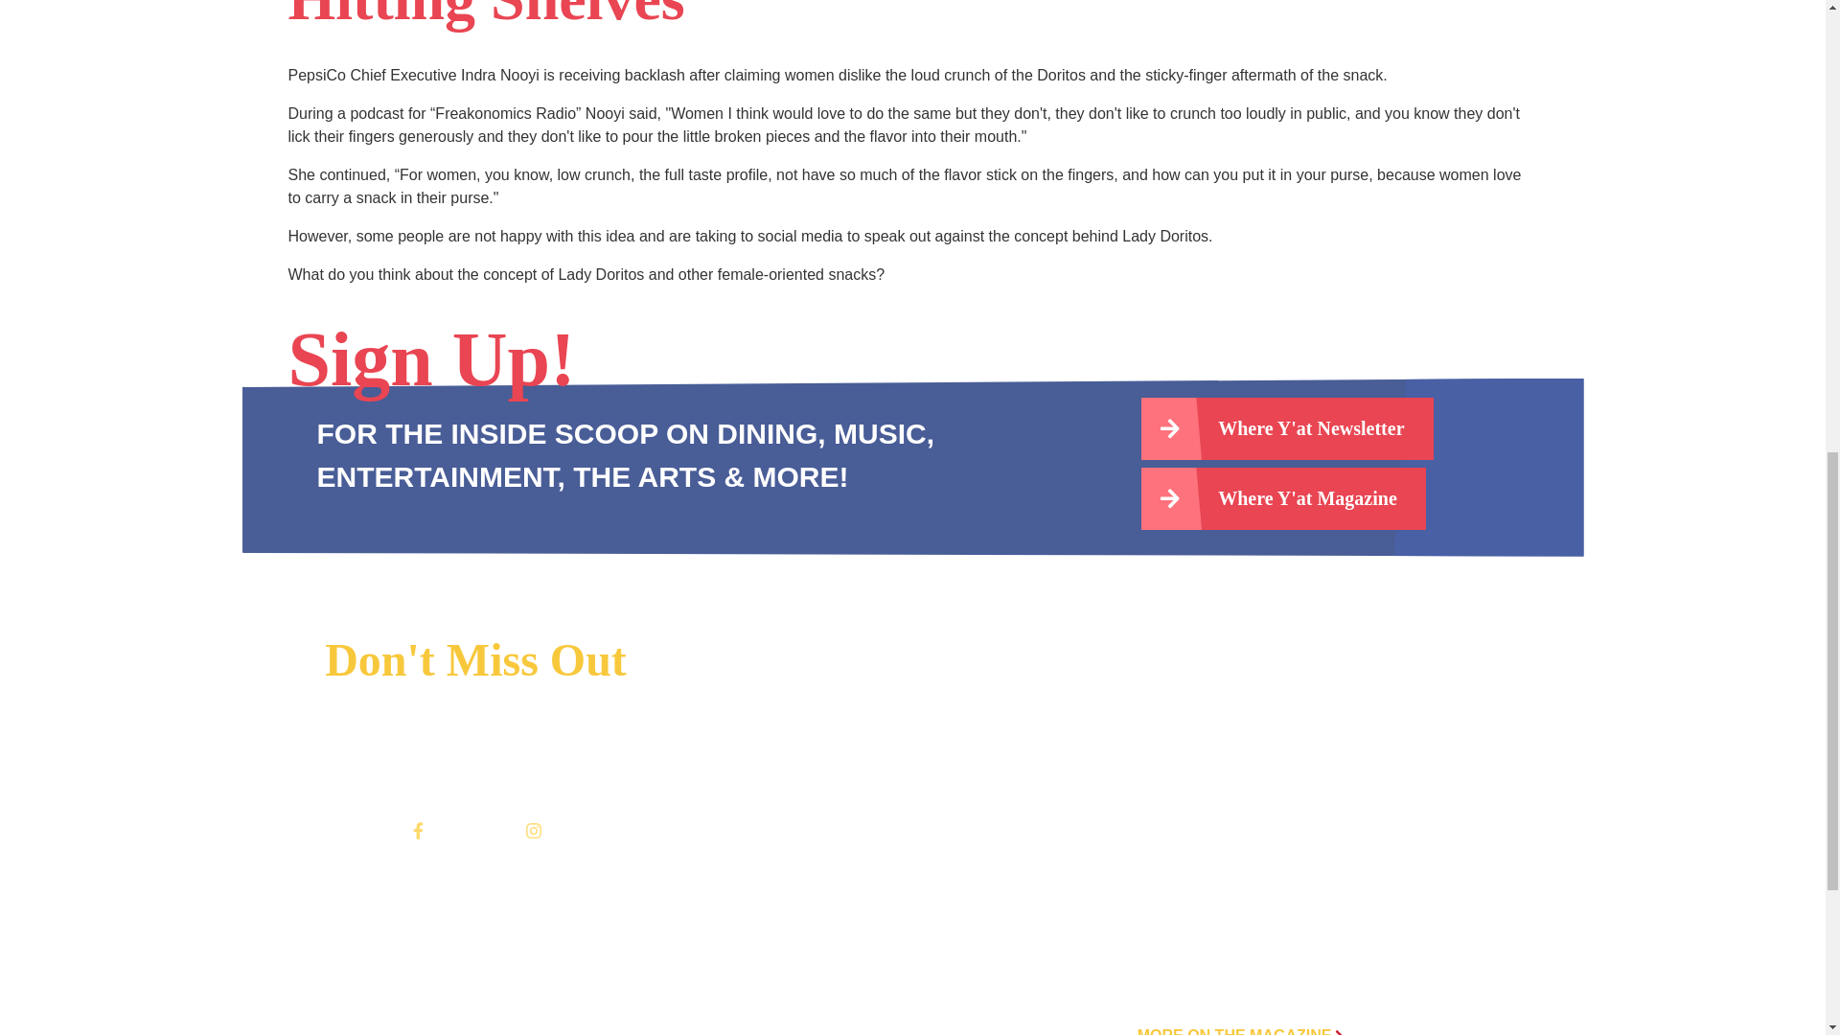 The width and height of the screenshot is (1840, 1035). Describe the element at coordinates (418, 830) in the screenshot. I see `Facebook` at that location.